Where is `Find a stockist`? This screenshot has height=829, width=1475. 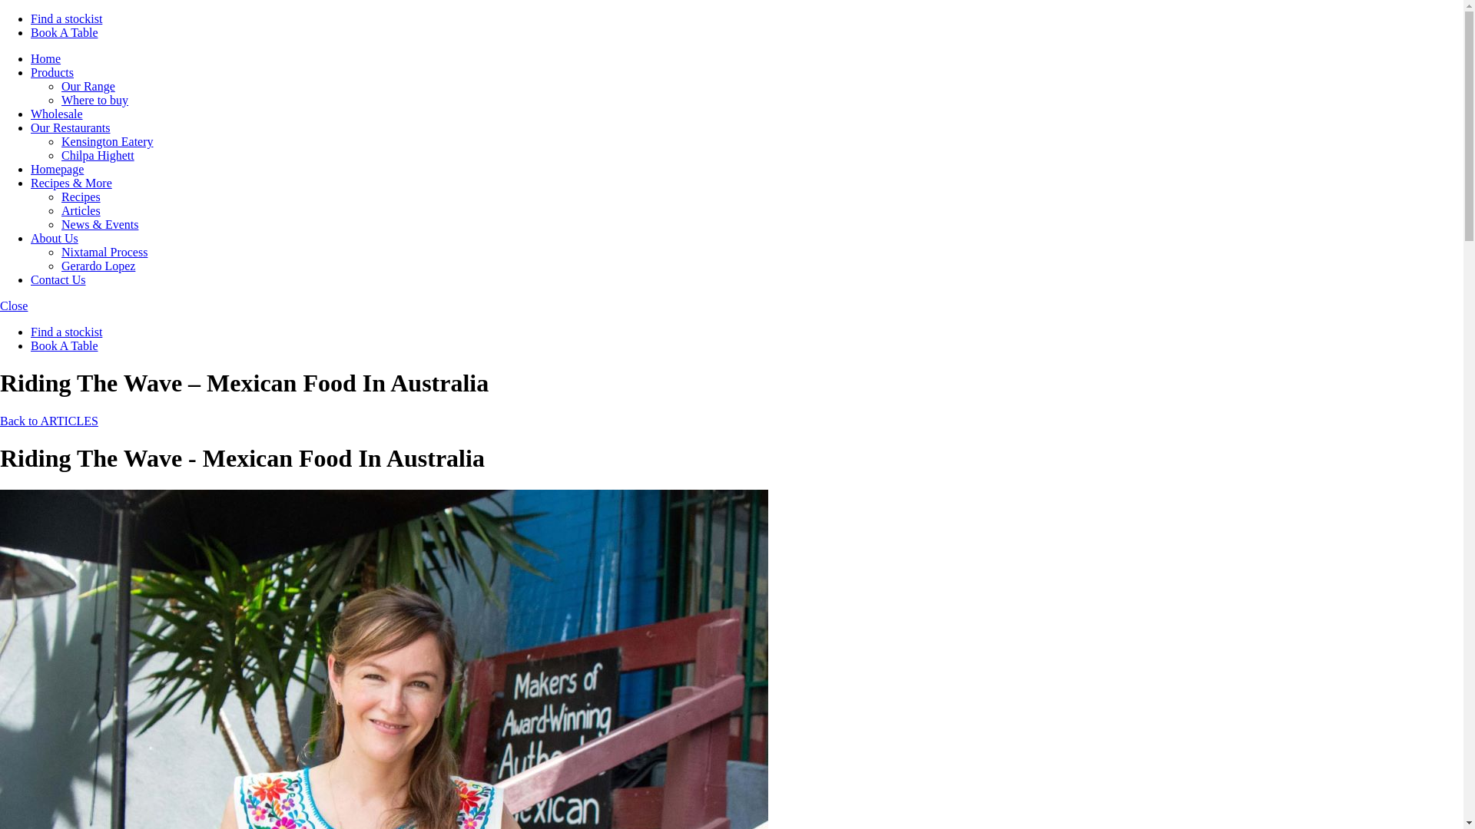 Find a stockist is located at coordinates (66, 18).